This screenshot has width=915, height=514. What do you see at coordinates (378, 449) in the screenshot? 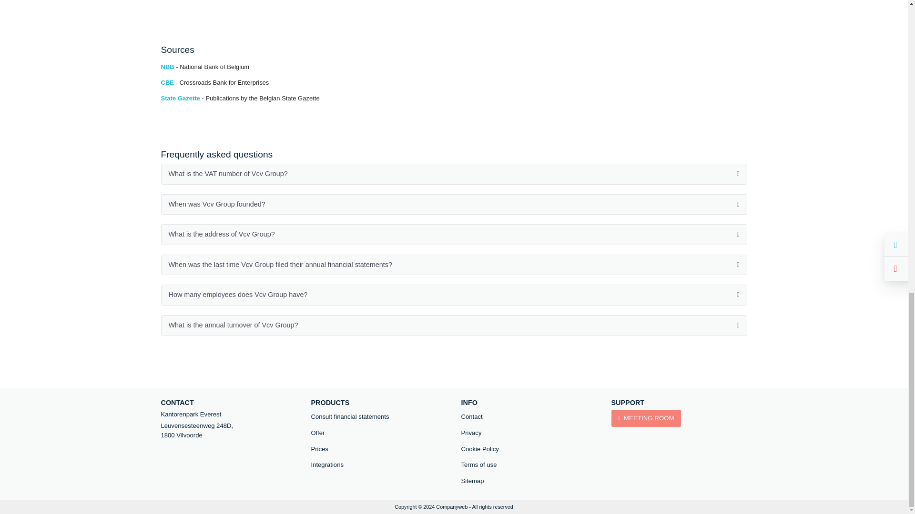
I see `Prices` at bounding box center [378, 449].